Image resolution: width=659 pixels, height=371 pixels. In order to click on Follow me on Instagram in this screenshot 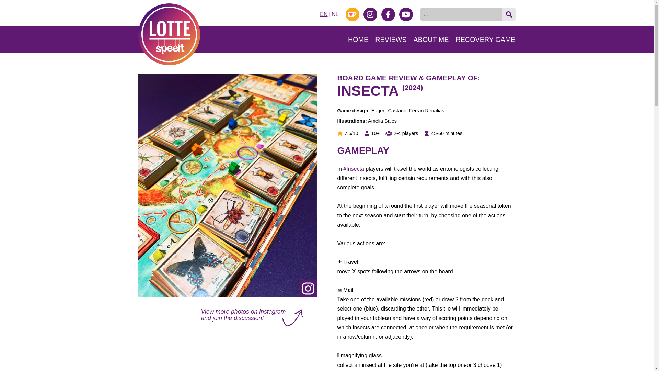, I will do `click(370, 14)`.